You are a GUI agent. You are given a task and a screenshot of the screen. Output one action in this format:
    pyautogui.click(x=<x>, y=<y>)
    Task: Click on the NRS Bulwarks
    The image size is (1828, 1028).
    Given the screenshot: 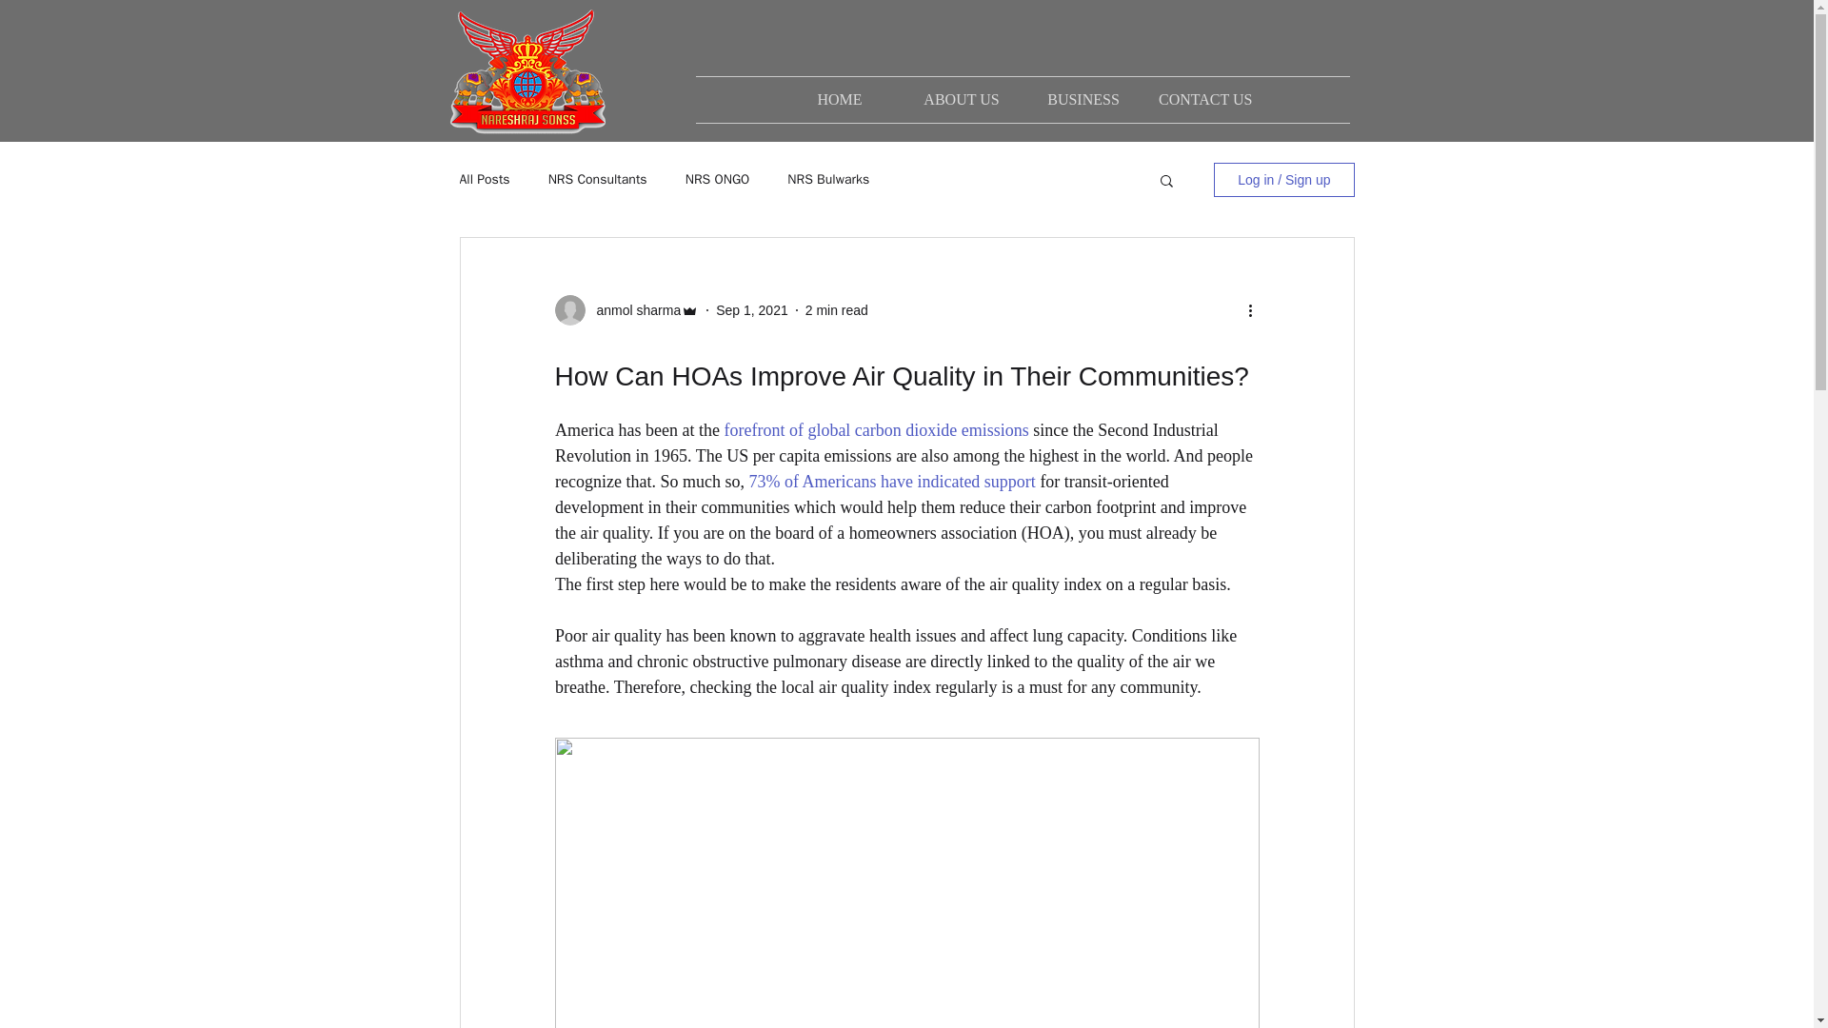 What is the action you would take?
    pyautogui.click(x=828, y=179)
    